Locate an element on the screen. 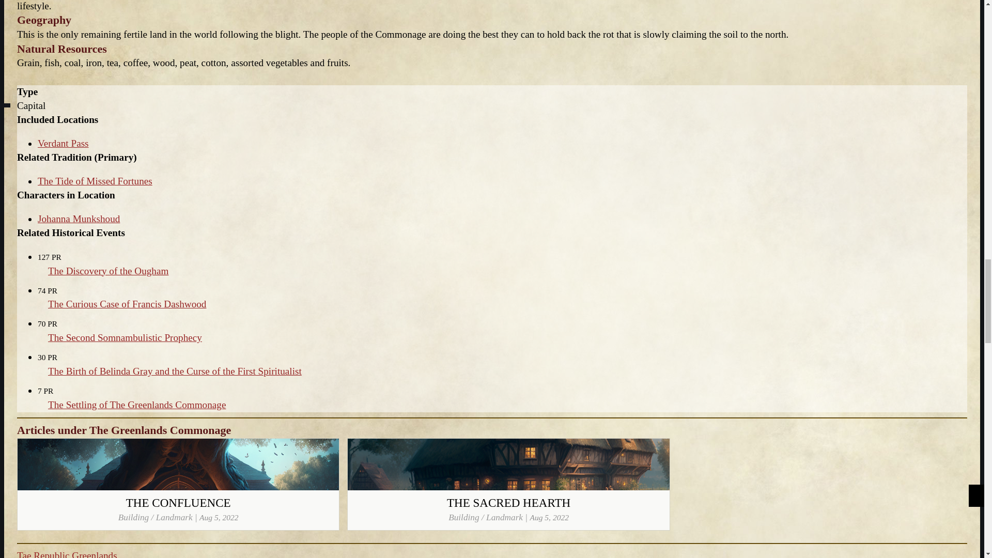 The width and height of the screenshot is (992, 558). The Discovery of the Ougham is located at coordinates (108, 271).